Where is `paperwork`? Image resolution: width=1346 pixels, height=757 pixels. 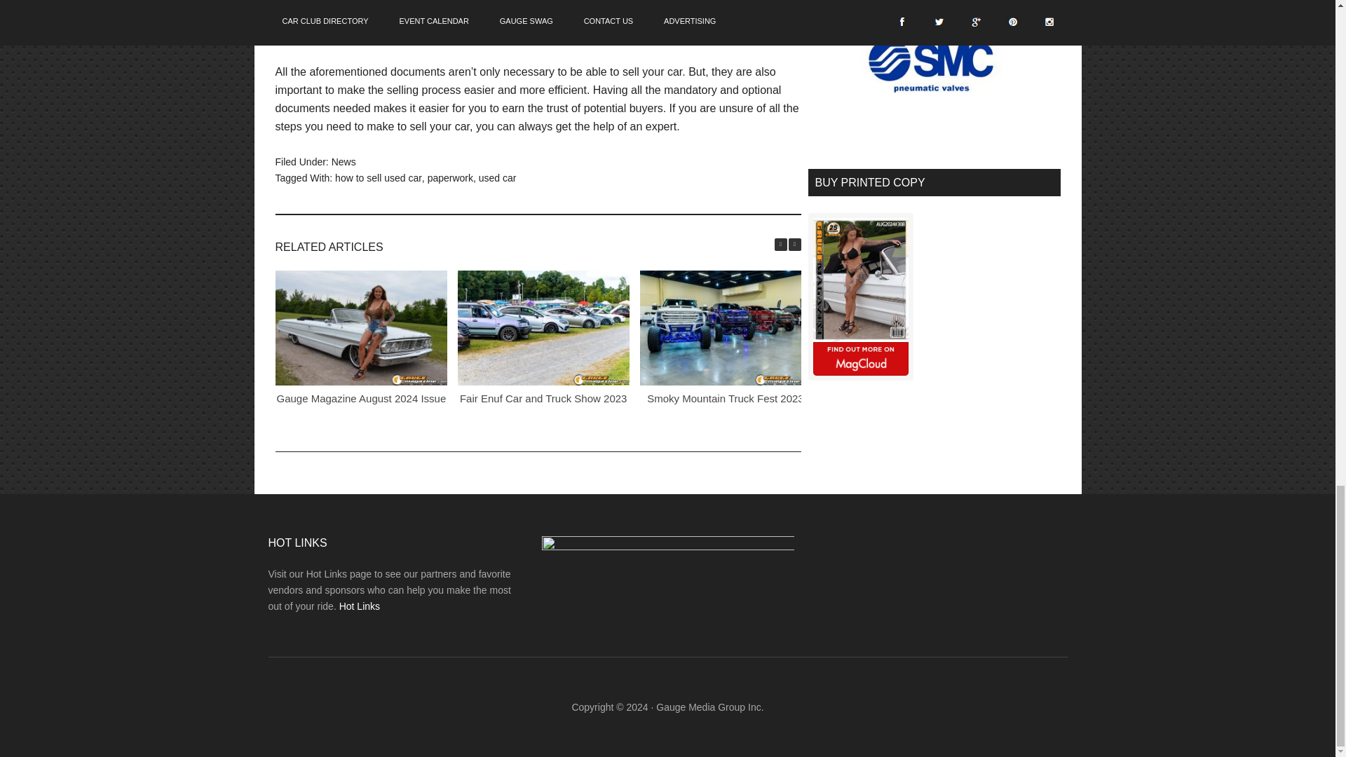
paperwork is located at coordinates (450, 177).